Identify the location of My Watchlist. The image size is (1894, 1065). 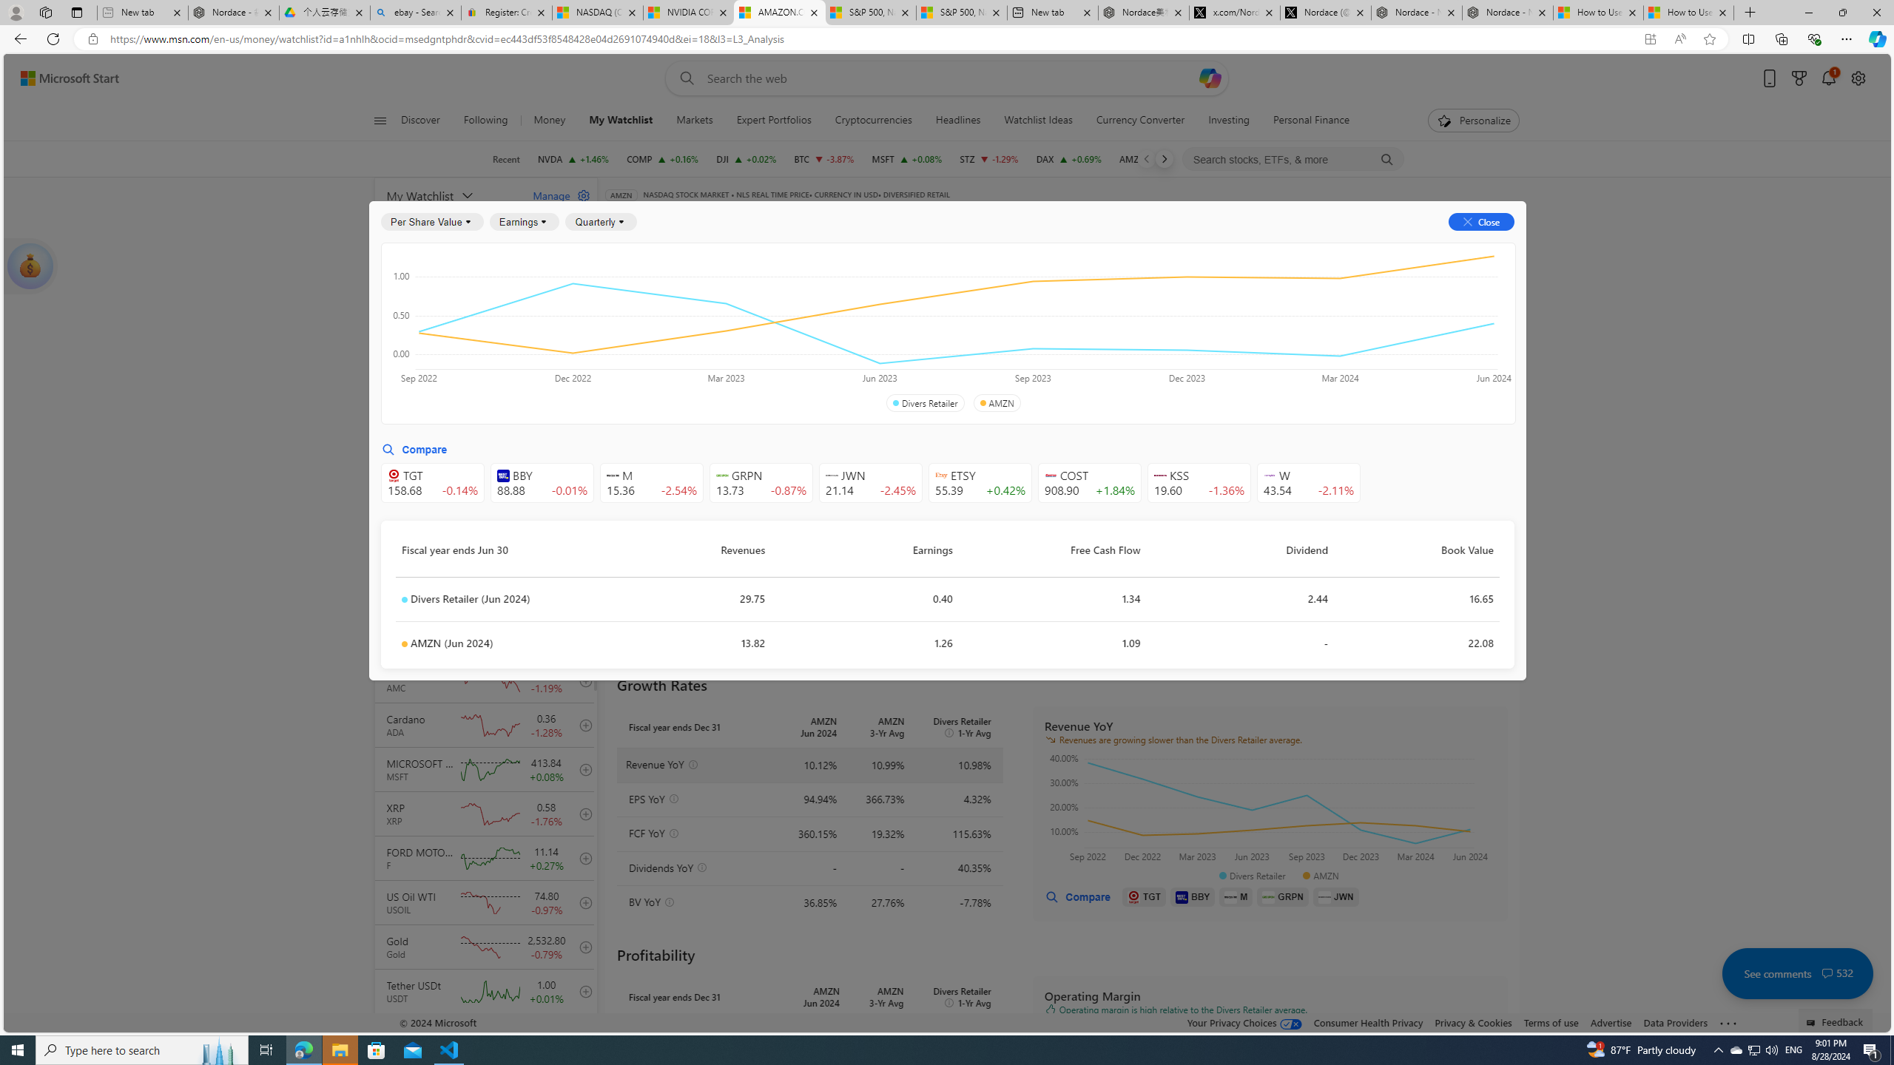
(451, 195).